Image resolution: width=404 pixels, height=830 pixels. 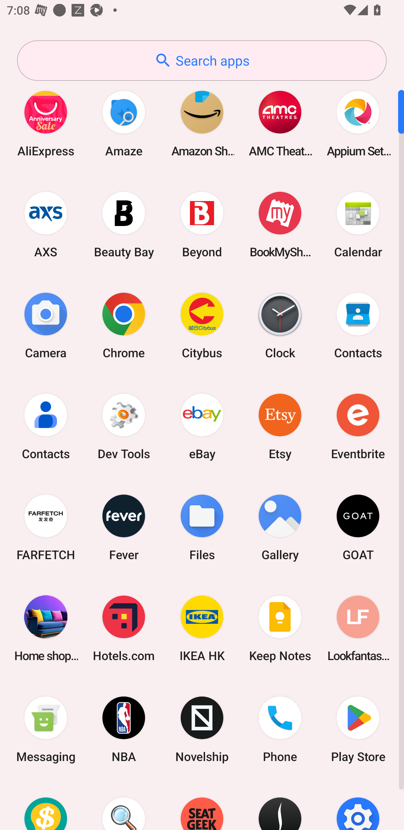 I want to click on Contacts, so click(x=358, y=325).